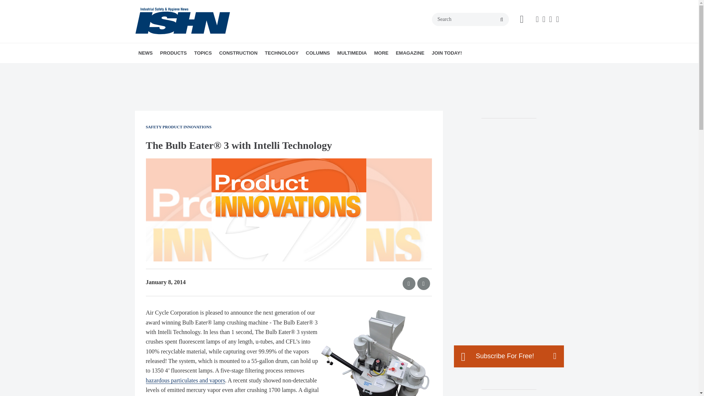  I want to click on ISHN PODCAST, so click(379, 69).